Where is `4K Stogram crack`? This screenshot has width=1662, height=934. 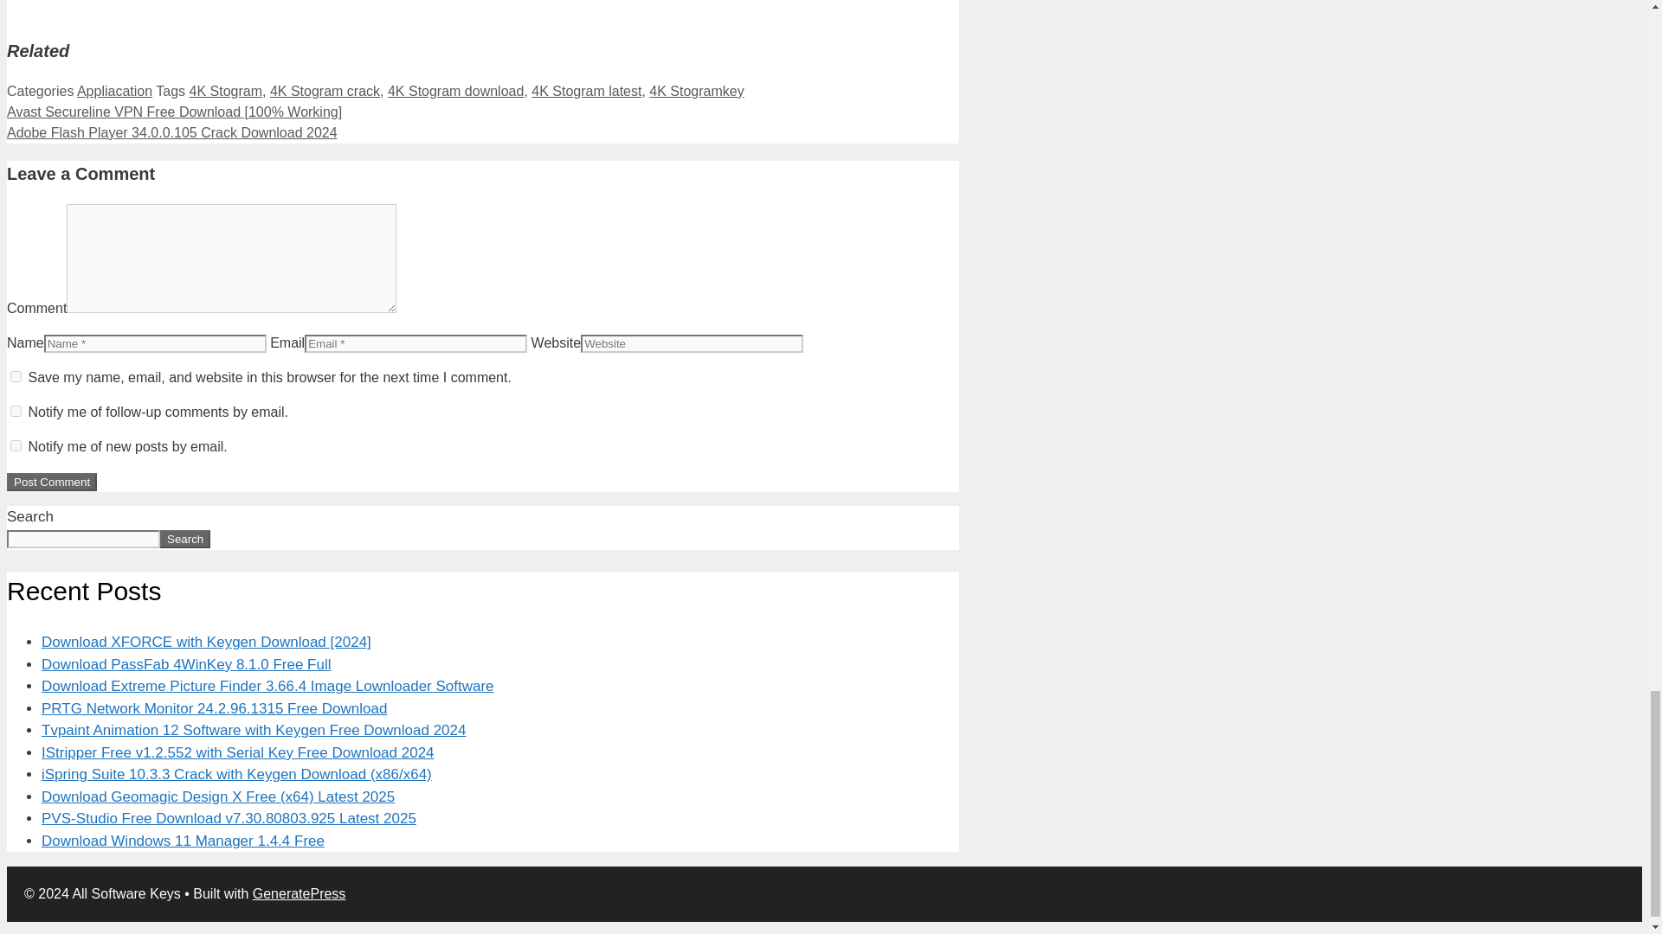 4K Stogram crack is located at coordinates (325, 92).